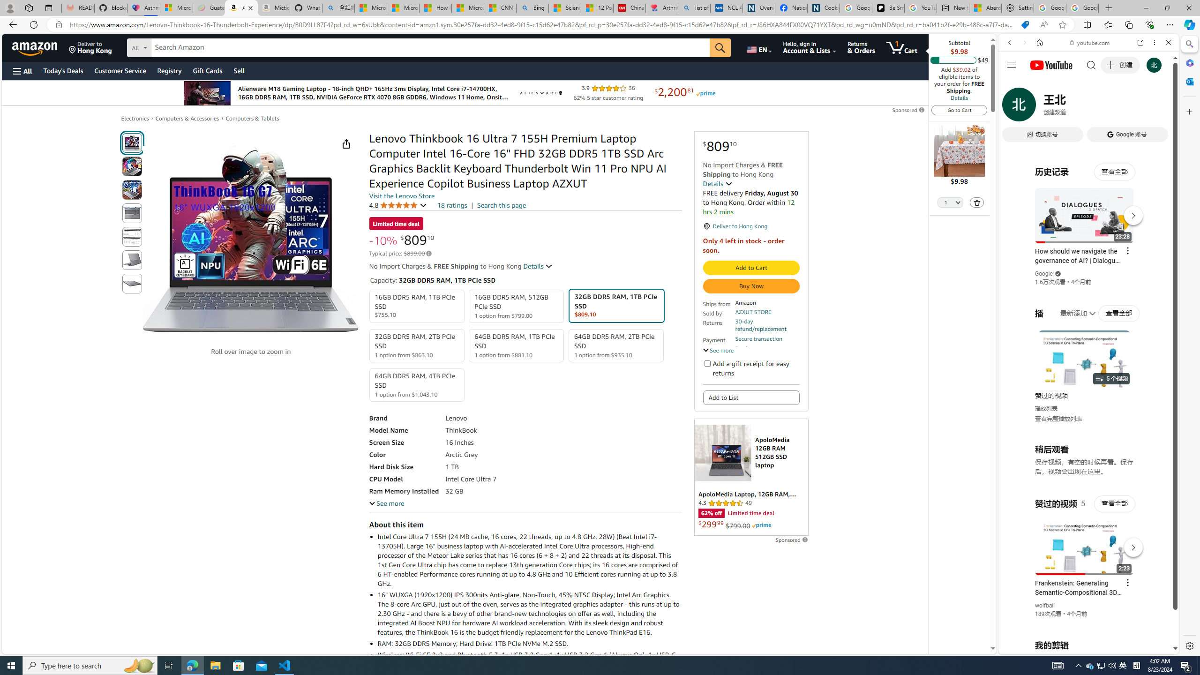  Describe the element at coordinates (143, 8) in the screenshot. I see `Asthma Inhalers: Names and Types` at that location.